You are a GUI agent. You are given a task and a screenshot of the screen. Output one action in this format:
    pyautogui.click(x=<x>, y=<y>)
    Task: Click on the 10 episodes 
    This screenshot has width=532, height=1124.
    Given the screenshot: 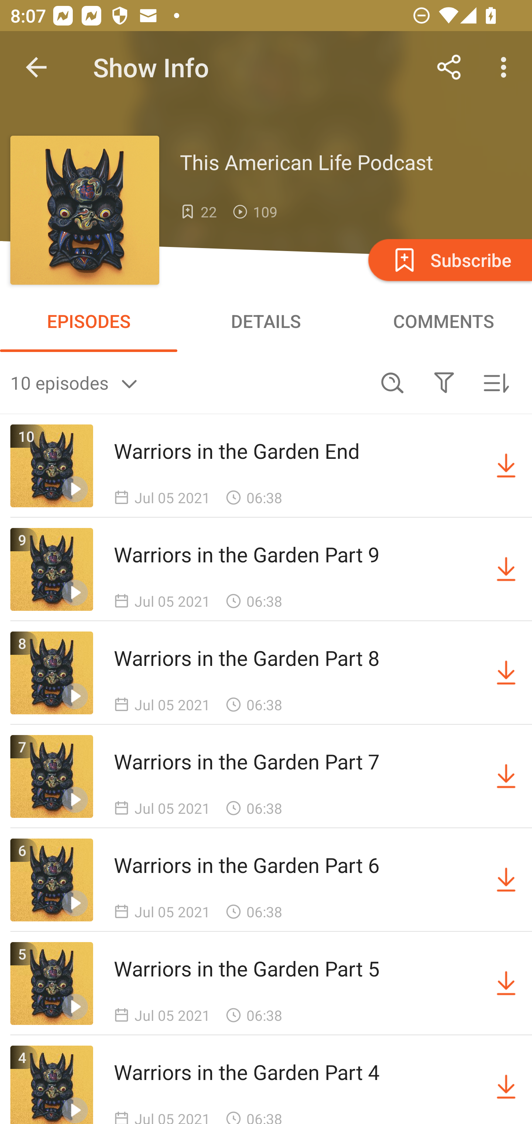 What is the action you would take?
    pyautogui.click(x=188, y=382)
    